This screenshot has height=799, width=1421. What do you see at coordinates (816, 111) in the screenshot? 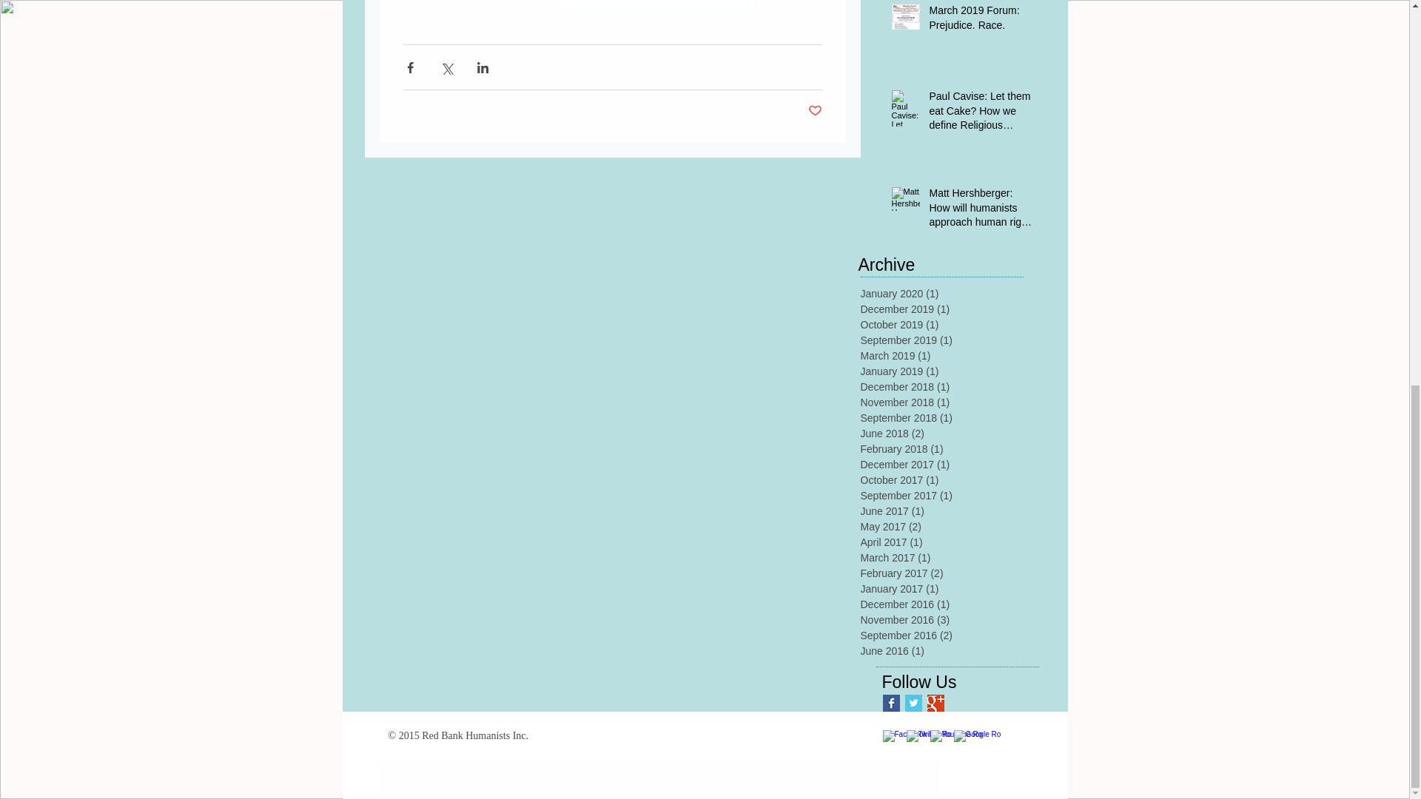
I see `Post not marked as liked` at bounding box center [816, 111].